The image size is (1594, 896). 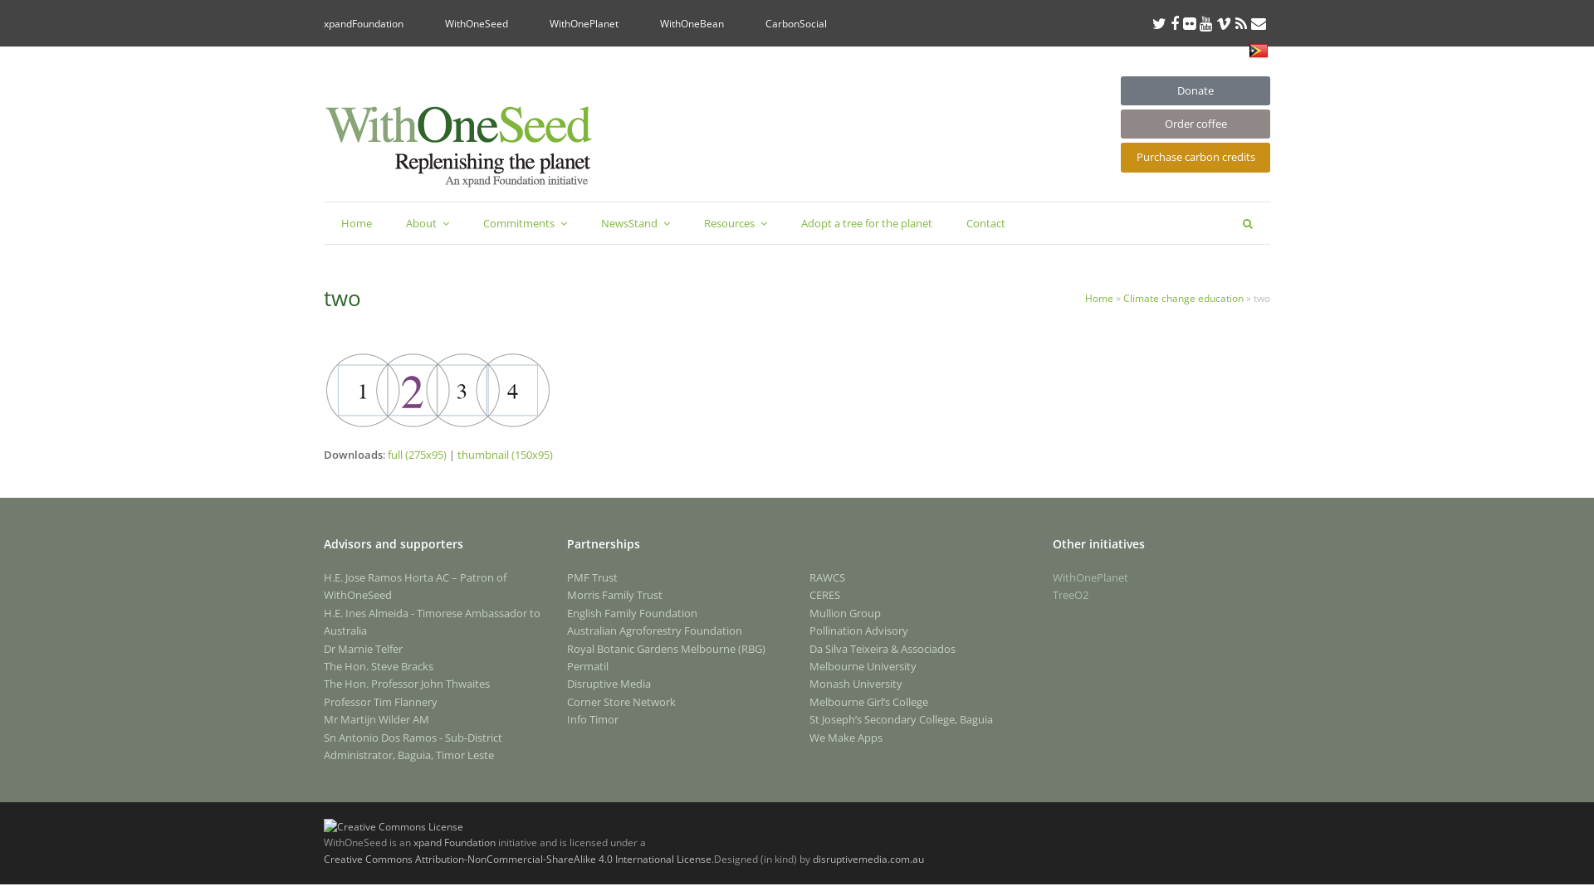 What do you see at coordinates (1189, 23) in the screenshot?
I see `Flickr` at bounding box center [1189, 23].